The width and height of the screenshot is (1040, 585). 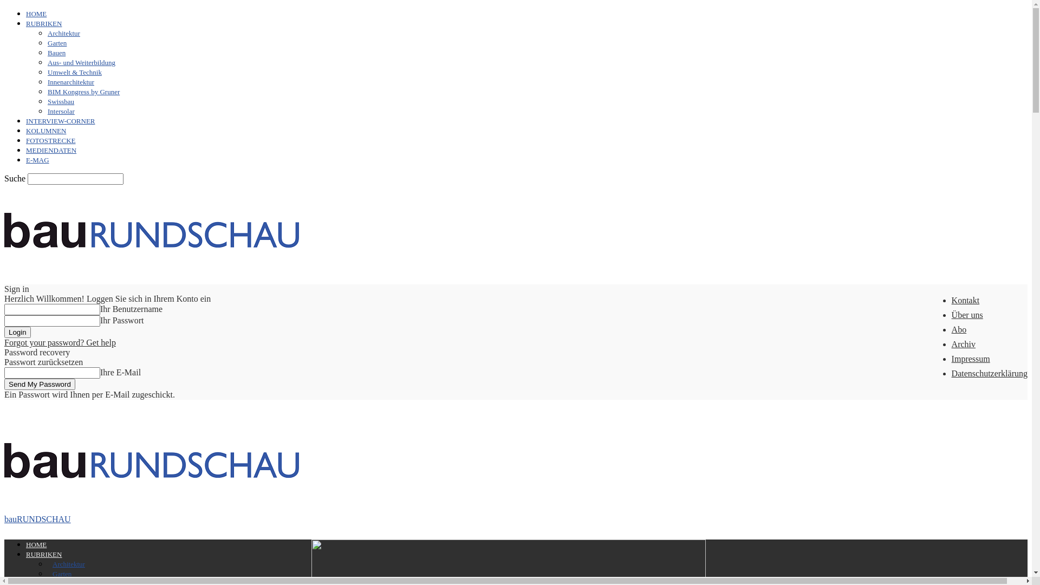 What do you see at coordinates (61, 102) in the screenshot?
I see `Swissbau` at bounding box center [61, 102].